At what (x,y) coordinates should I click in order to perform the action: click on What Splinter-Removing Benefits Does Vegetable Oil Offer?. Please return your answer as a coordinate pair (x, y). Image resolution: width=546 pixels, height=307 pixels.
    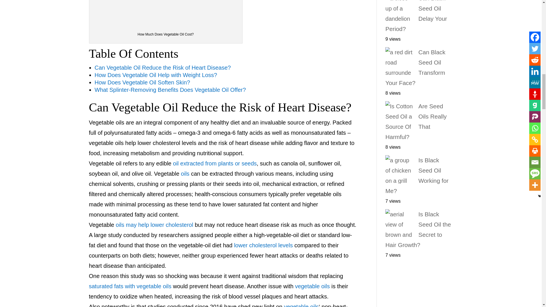
    Looking at the image, I should click on (170, 90).